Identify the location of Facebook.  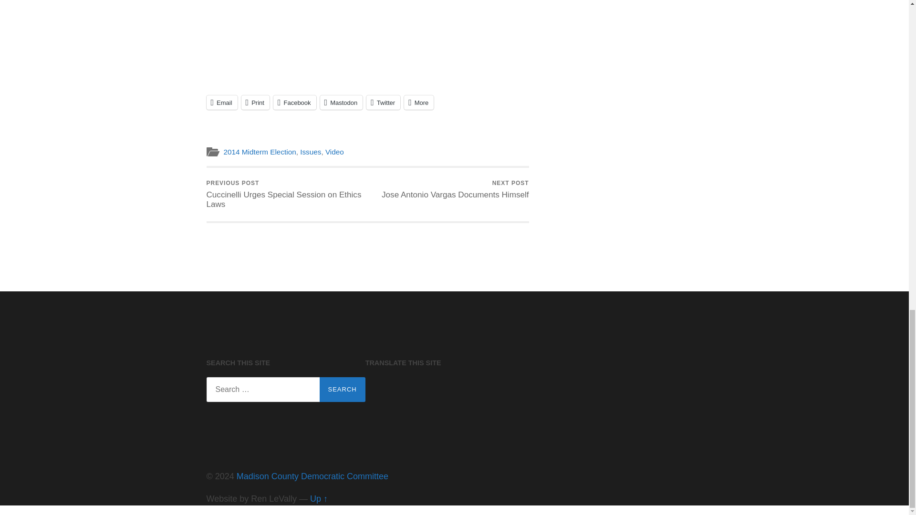
(294, 102).